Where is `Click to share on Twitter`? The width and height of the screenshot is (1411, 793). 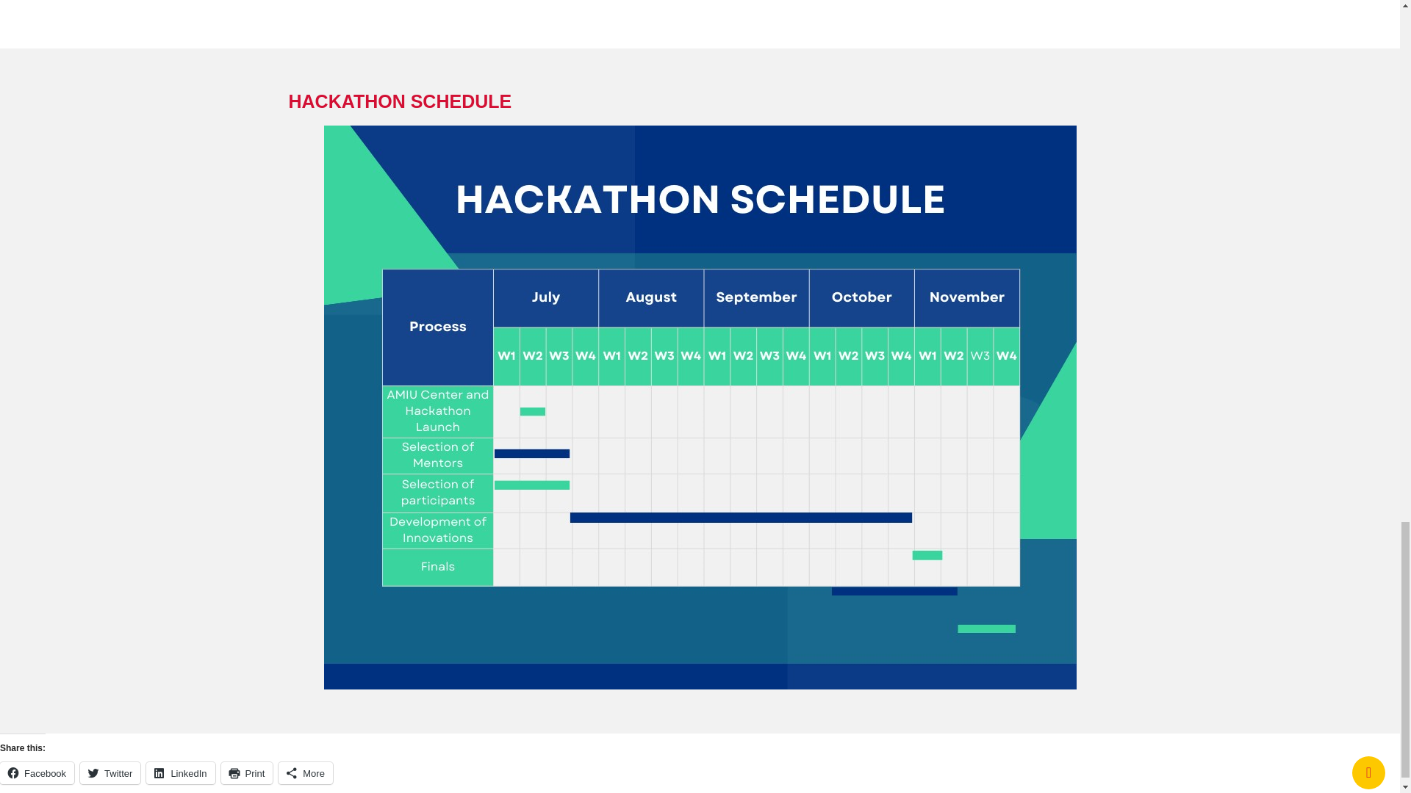 Click to share on Twitter is located at coordinates (110, 772).